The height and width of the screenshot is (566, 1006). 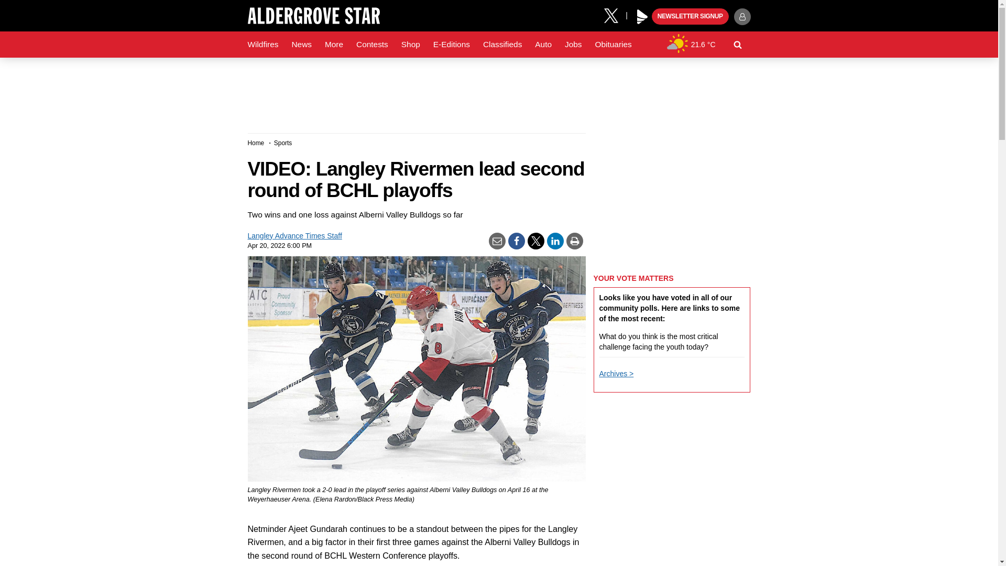 I want to click on X, so click(x=615, y=15).